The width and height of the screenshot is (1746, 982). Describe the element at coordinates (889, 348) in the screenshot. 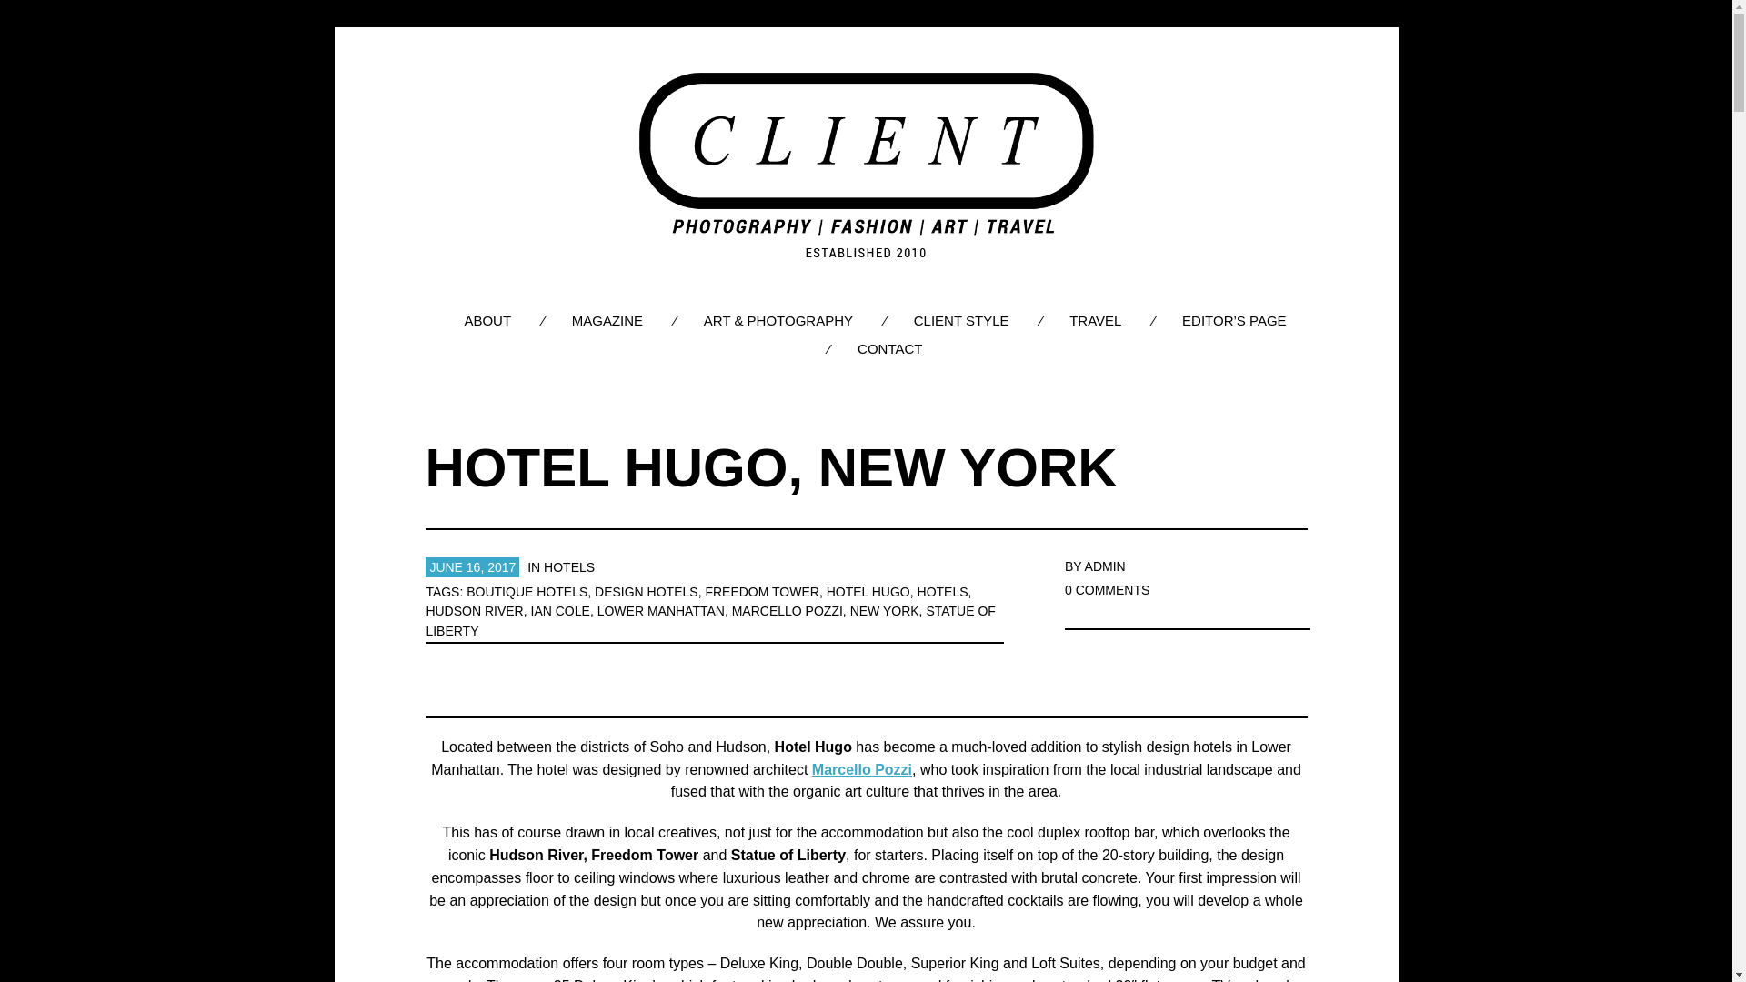

I see `CONTACT` at that location.